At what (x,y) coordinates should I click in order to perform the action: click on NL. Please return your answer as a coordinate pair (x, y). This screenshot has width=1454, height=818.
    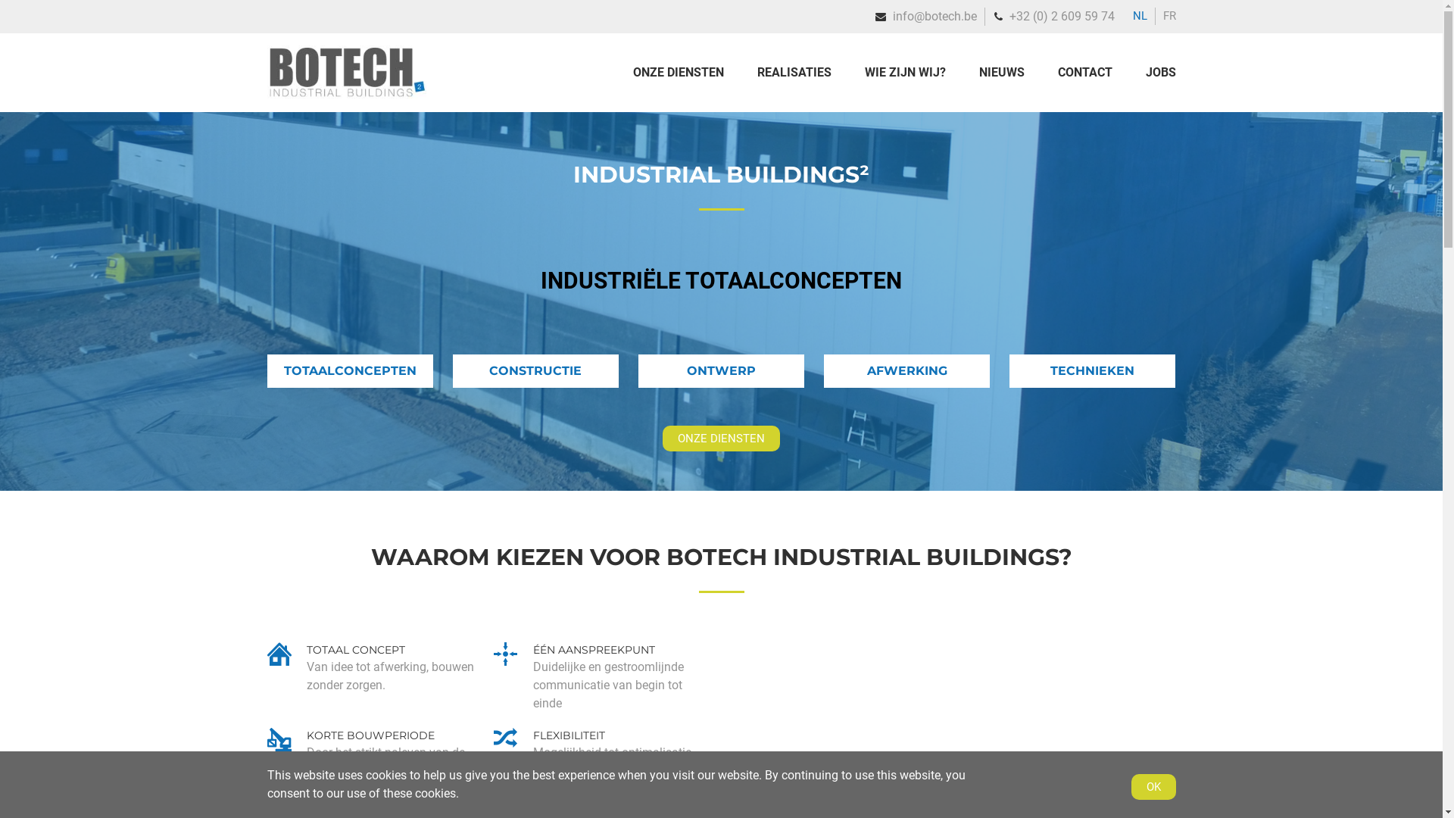
    Looking at the image, I should click on (1140, 16).